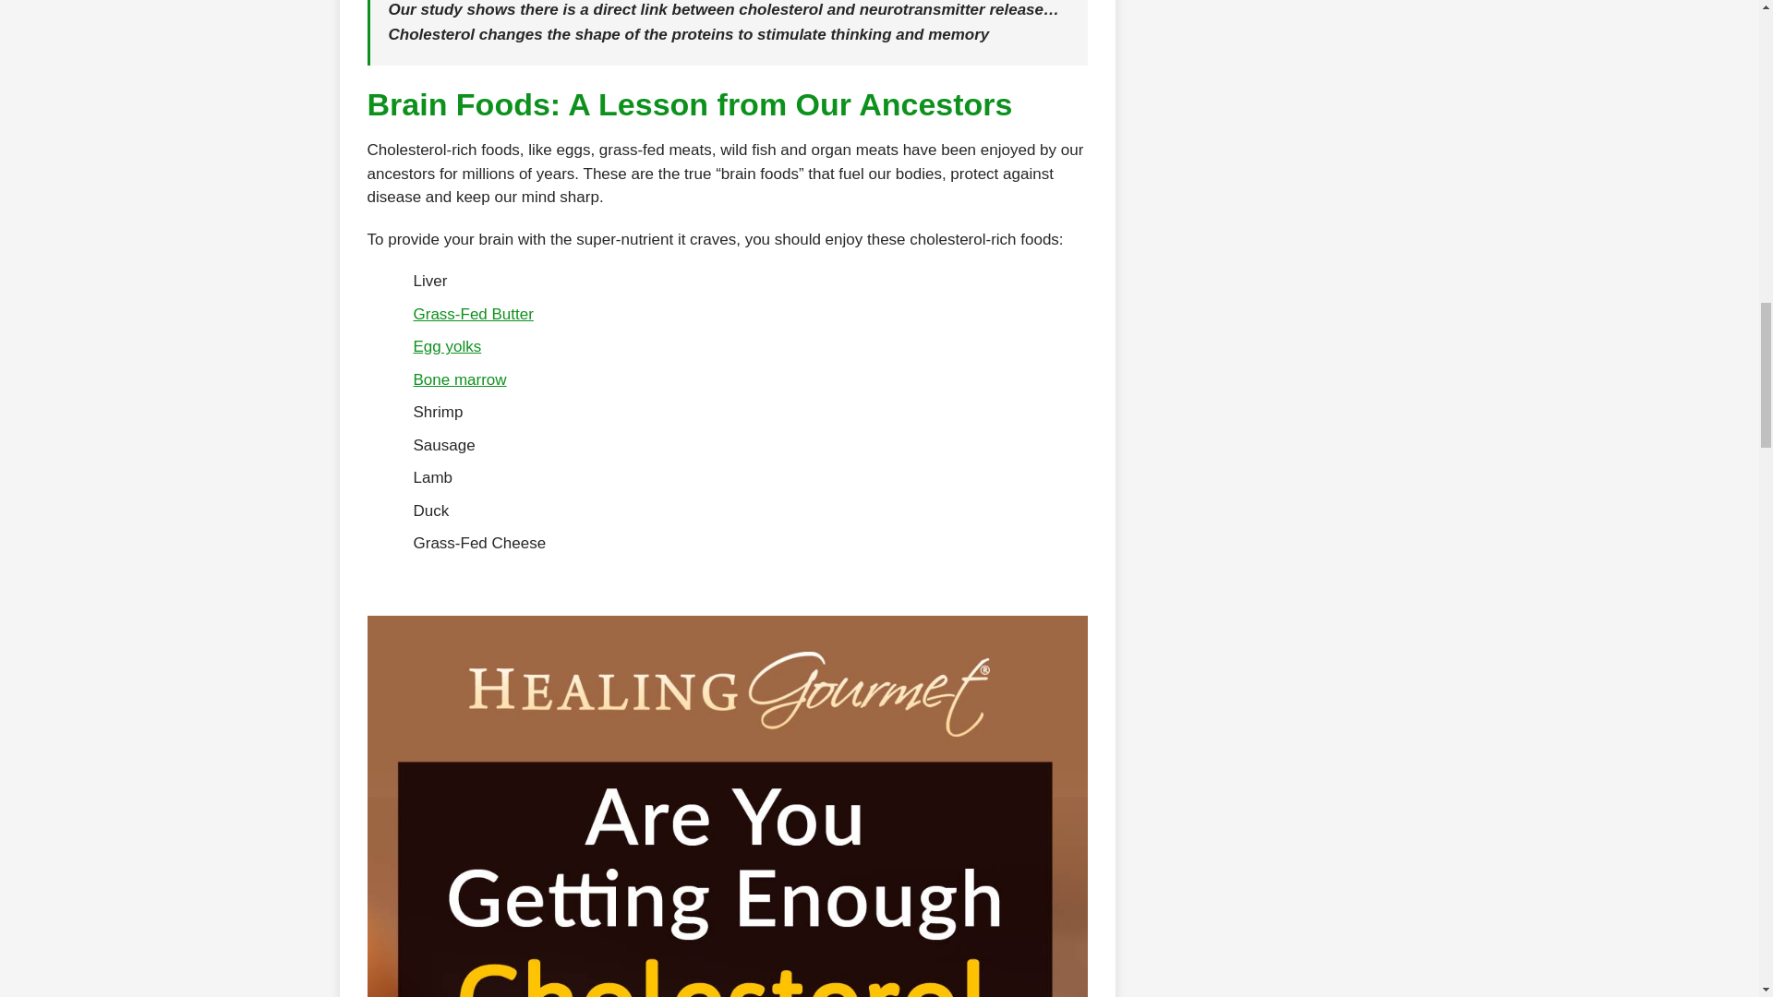 This screenshot has width=1773, height=997. I want to click on How to Buy the Healthiest Eggs, so click(447, 346).